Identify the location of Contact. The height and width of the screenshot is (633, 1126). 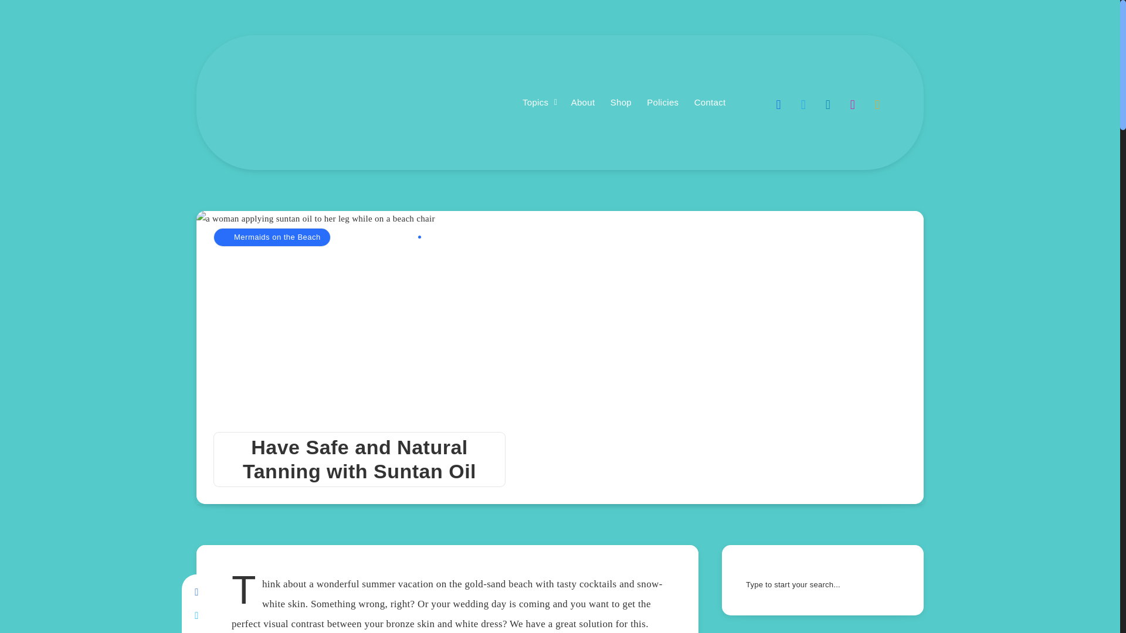
(710, 103).